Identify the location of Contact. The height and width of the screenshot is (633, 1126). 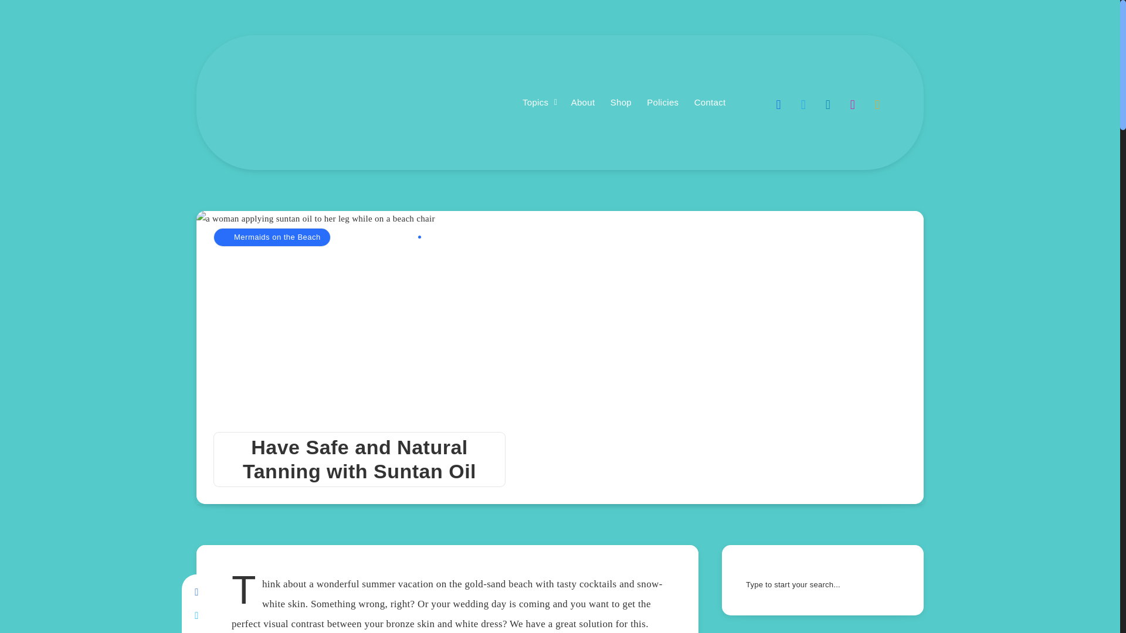
(710, 103).